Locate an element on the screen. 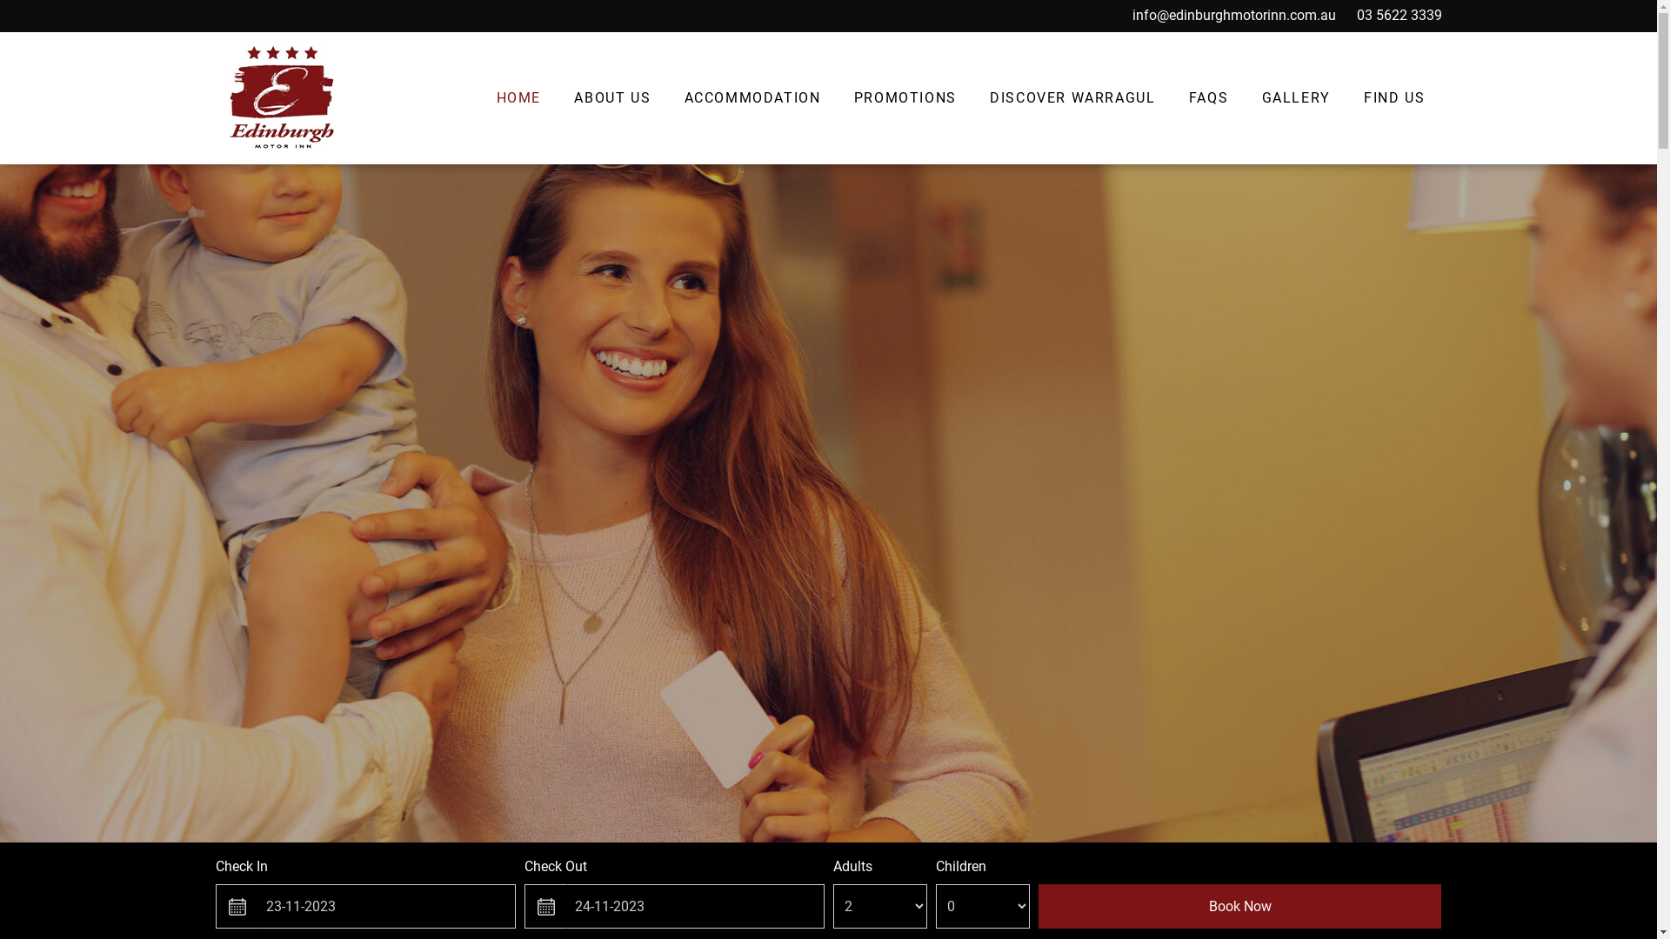  Edinburgh Motor Inn is located at coordinates (282, 98).